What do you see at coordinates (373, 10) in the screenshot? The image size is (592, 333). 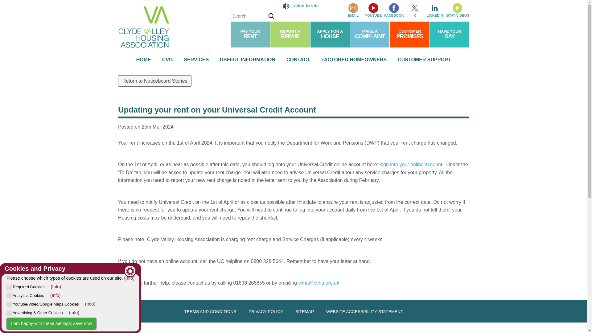 I see `FACEBOOK` at bounding box center [373, 10].